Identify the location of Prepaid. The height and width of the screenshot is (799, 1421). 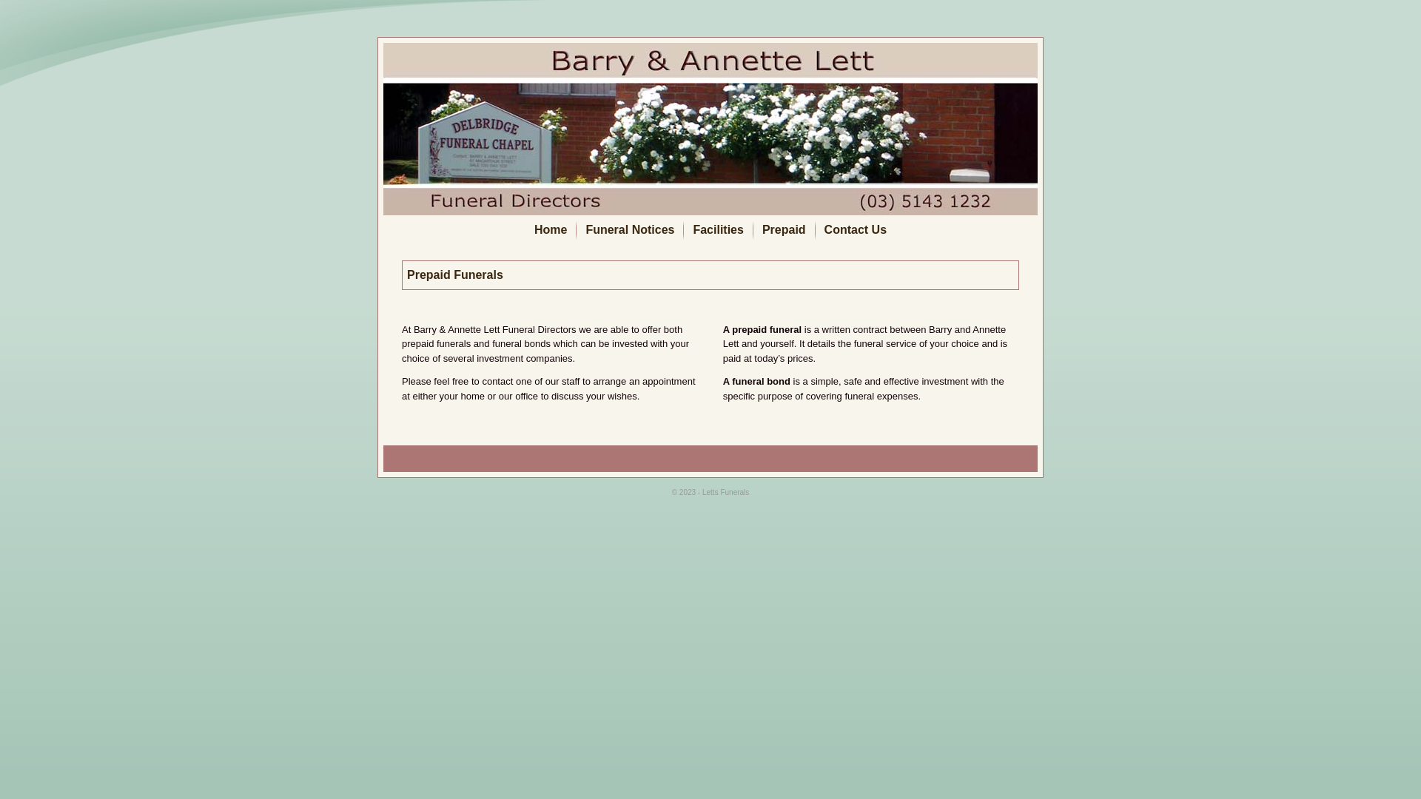
(784, 230).